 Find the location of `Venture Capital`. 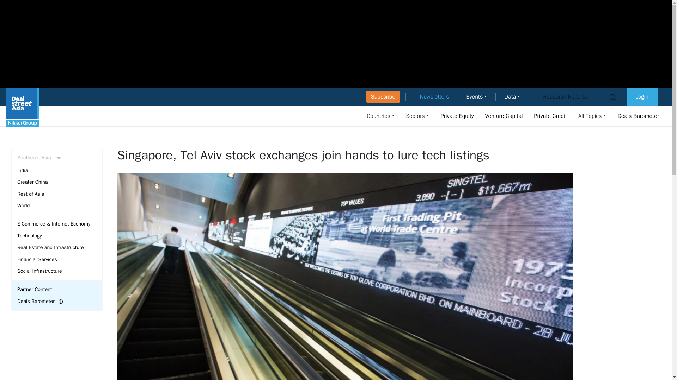

Venture Capital is located at coordinates (504, 116).